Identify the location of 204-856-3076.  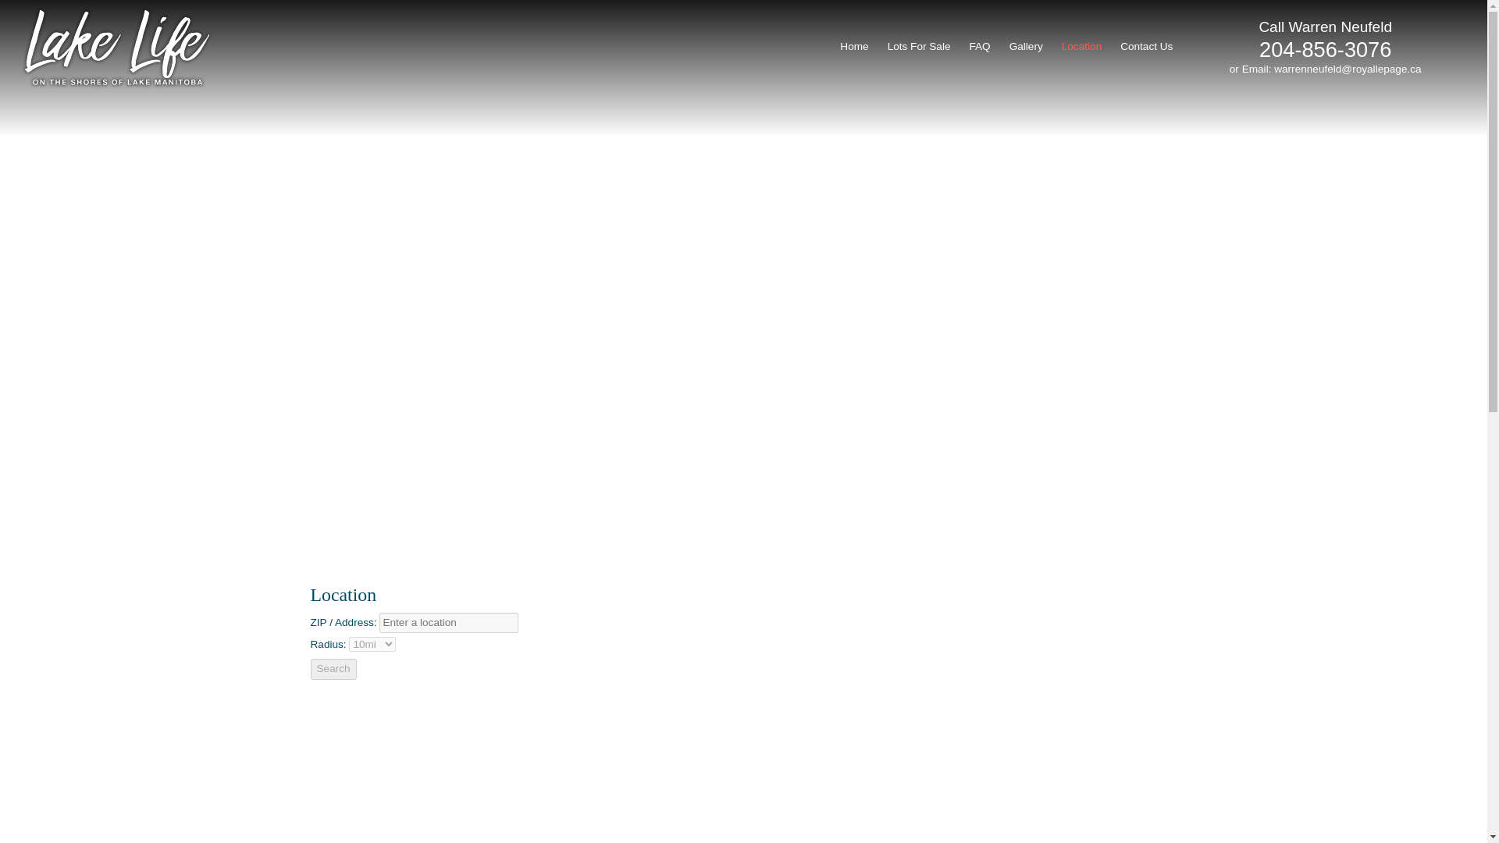
(1324, 48).